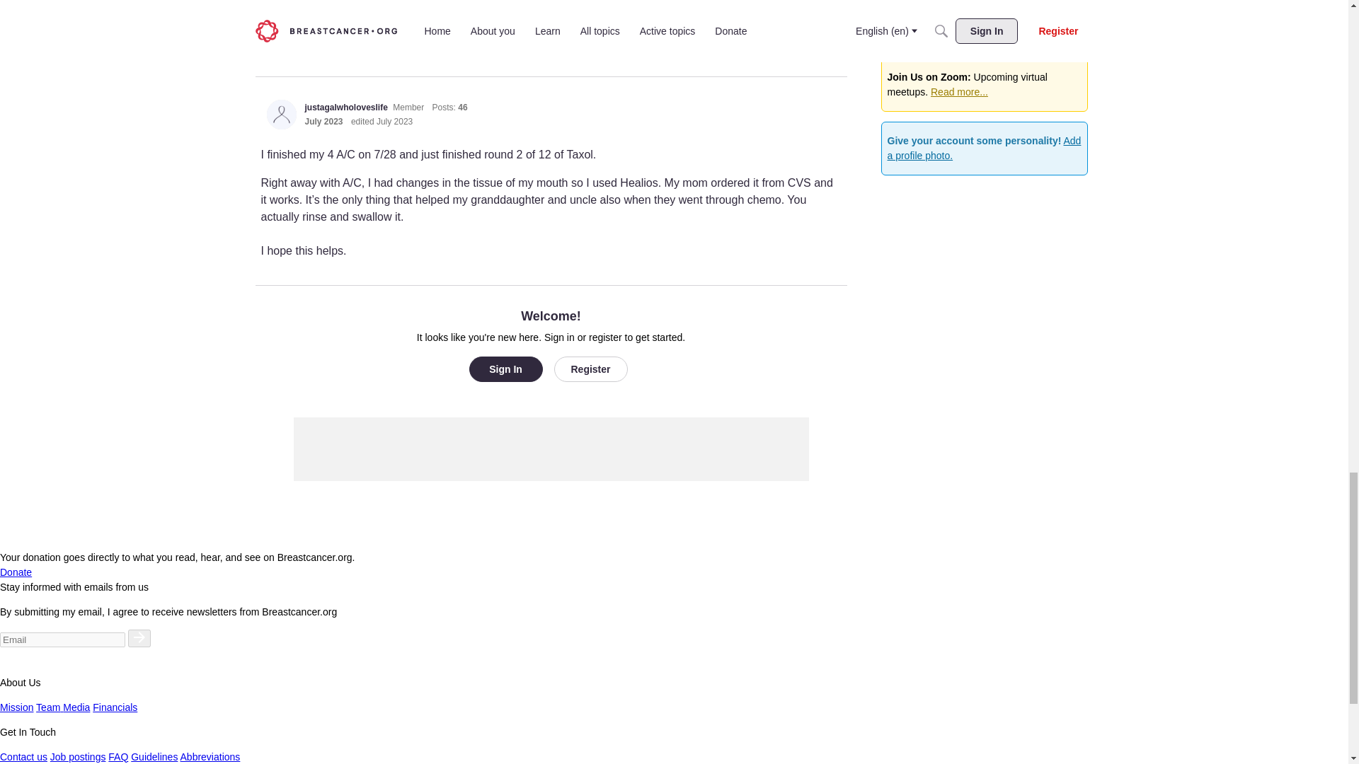 The width and height of the screenshot is (1359, 764). Describe the element at coordinates (590, 369) in the screenshot. I see `Register` at that location.